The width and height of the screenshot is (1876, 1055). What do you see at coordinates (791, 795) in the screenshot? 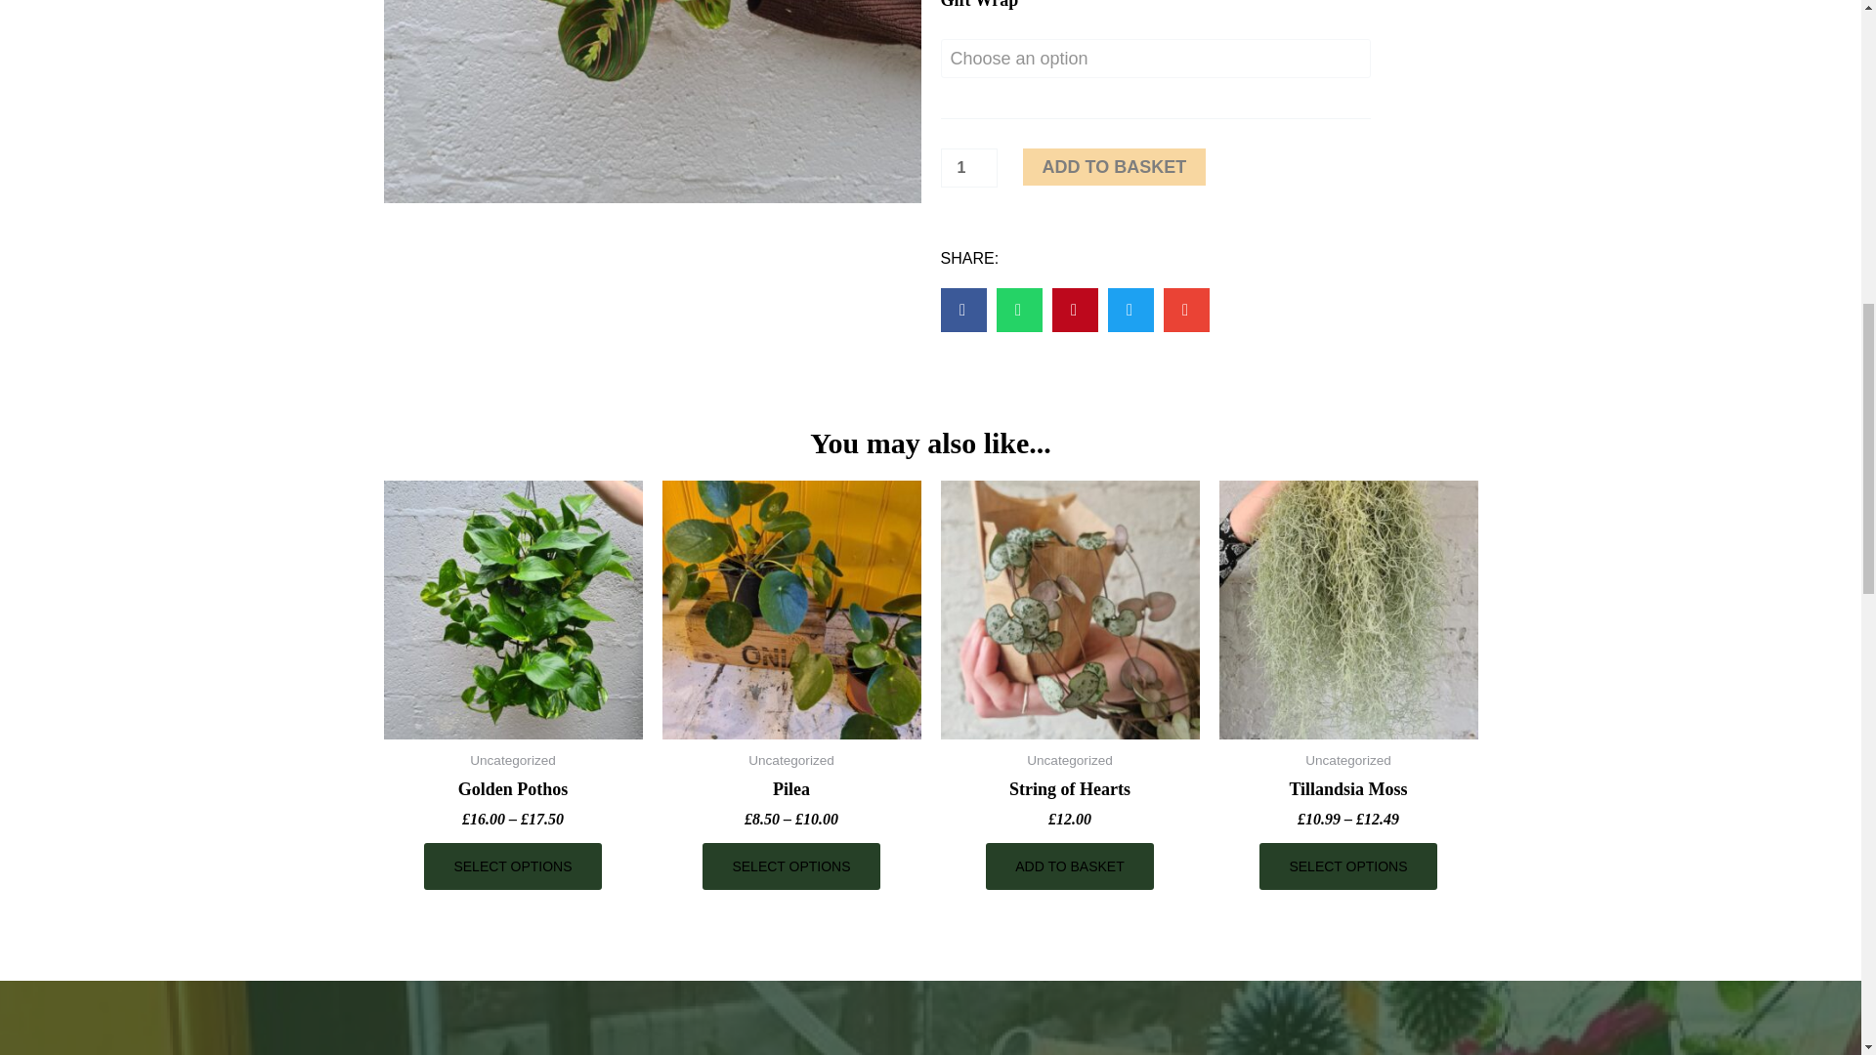
I see `Pilea` at bounding box center [791, 795].